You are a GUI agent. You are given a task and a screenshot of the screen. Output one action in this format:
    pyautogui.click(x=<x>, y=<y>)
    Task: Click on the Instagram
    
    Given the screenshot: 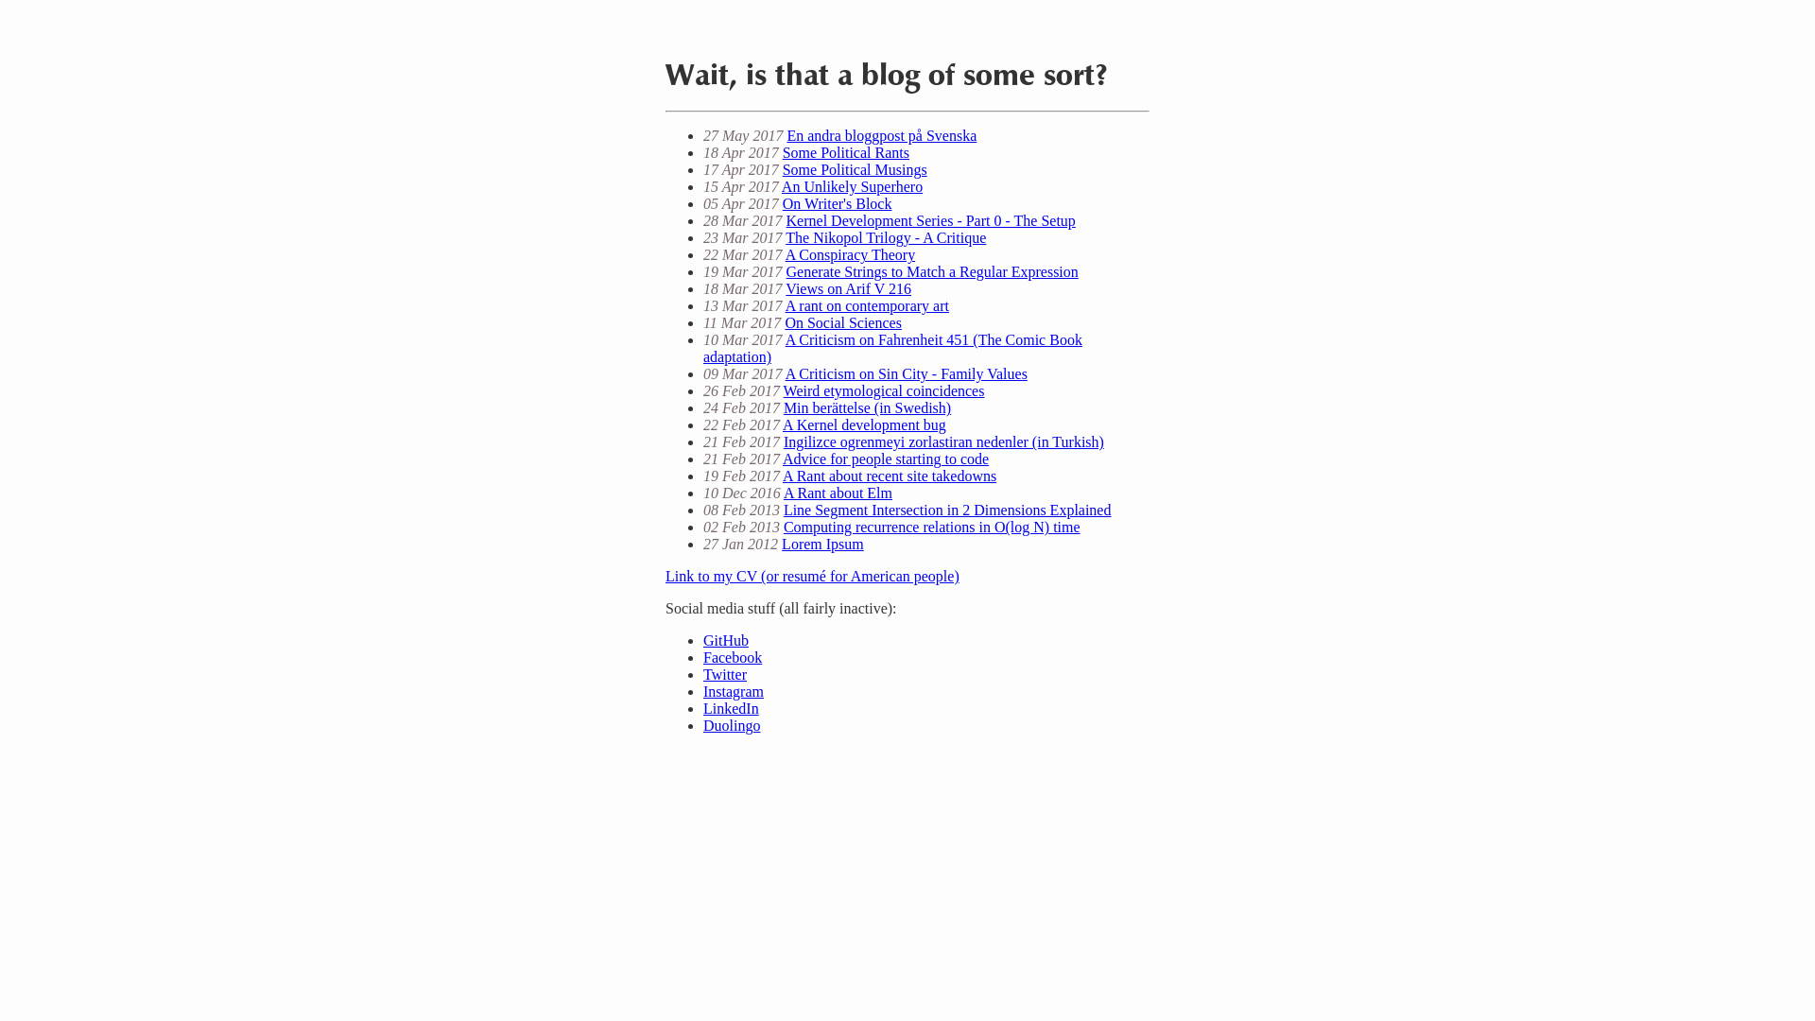 What is the action you would take?
    pyautogui.click(x=734, y=692)
    